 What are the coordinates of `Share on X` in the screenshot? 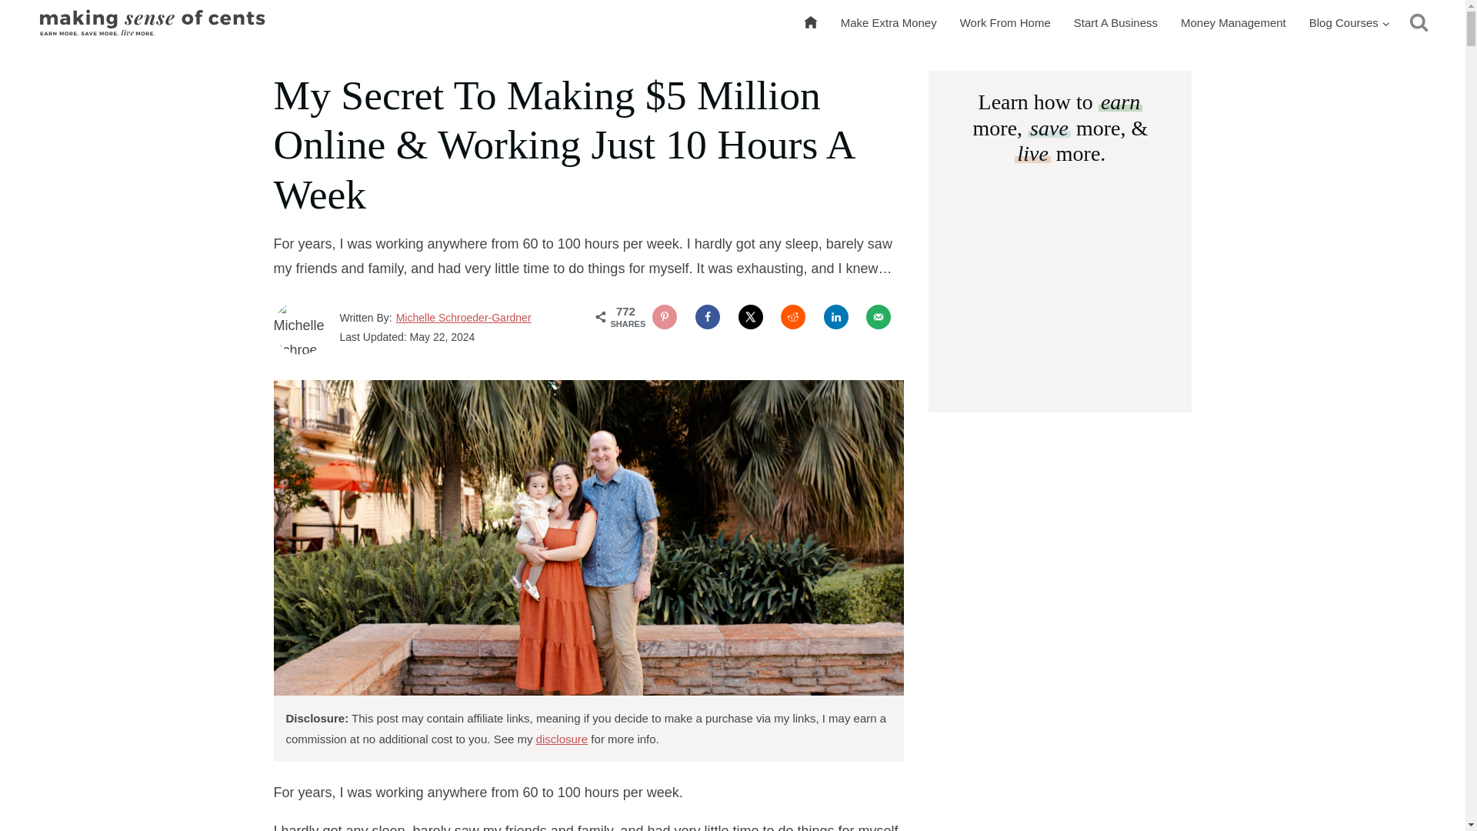 It's located at (751, 317).